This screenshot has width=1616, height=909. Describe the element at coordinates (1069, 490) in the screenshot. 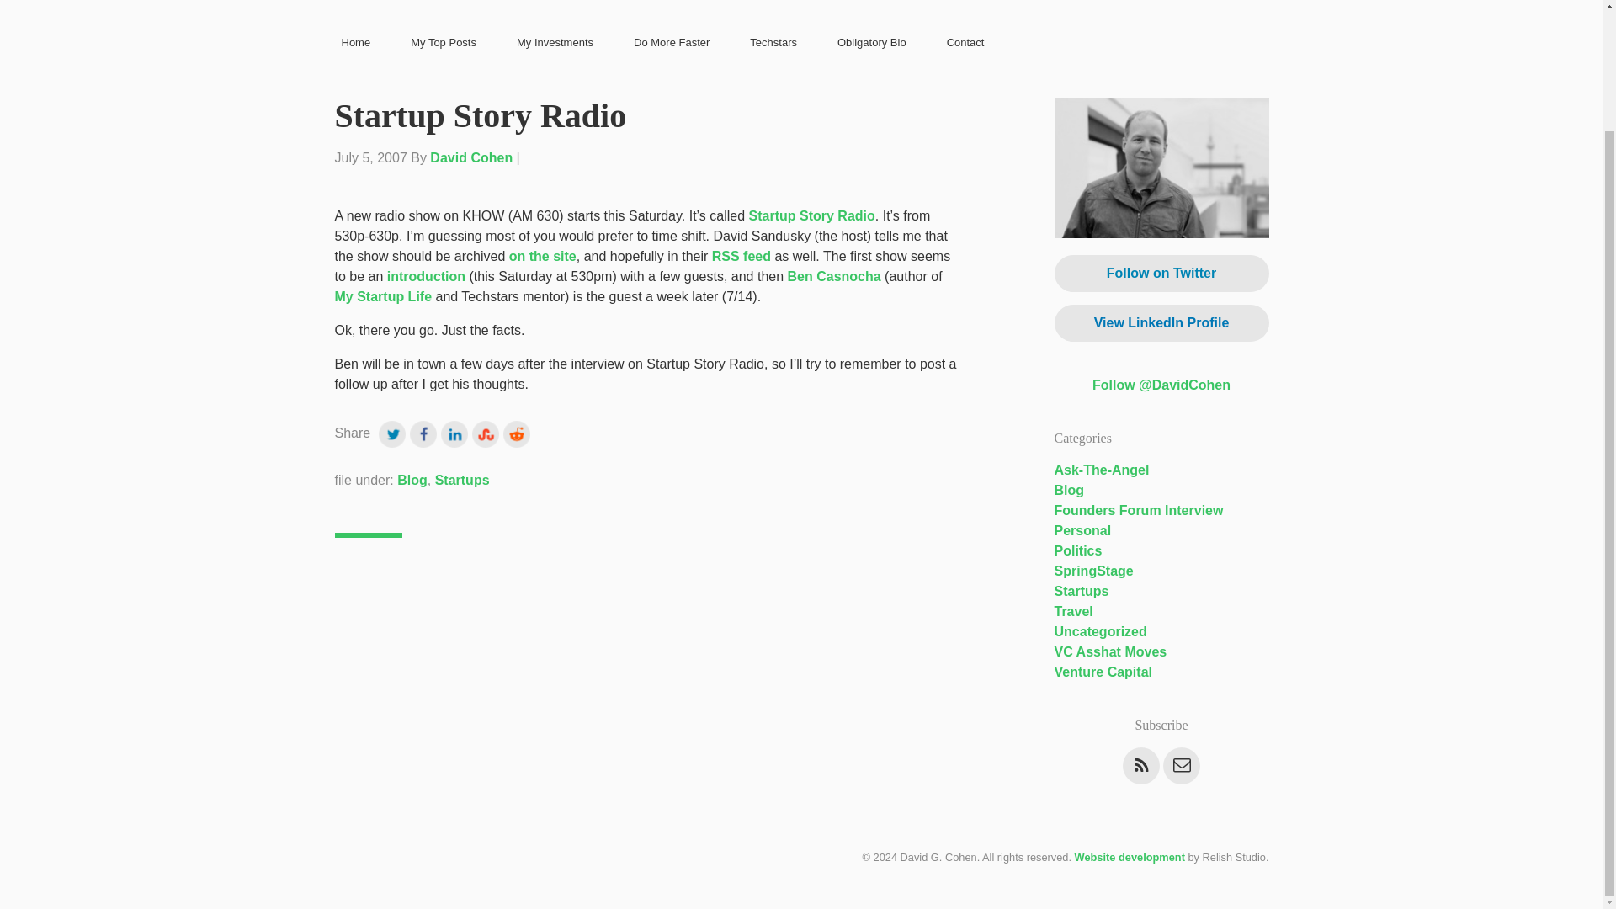

I see `Blog` at that location.